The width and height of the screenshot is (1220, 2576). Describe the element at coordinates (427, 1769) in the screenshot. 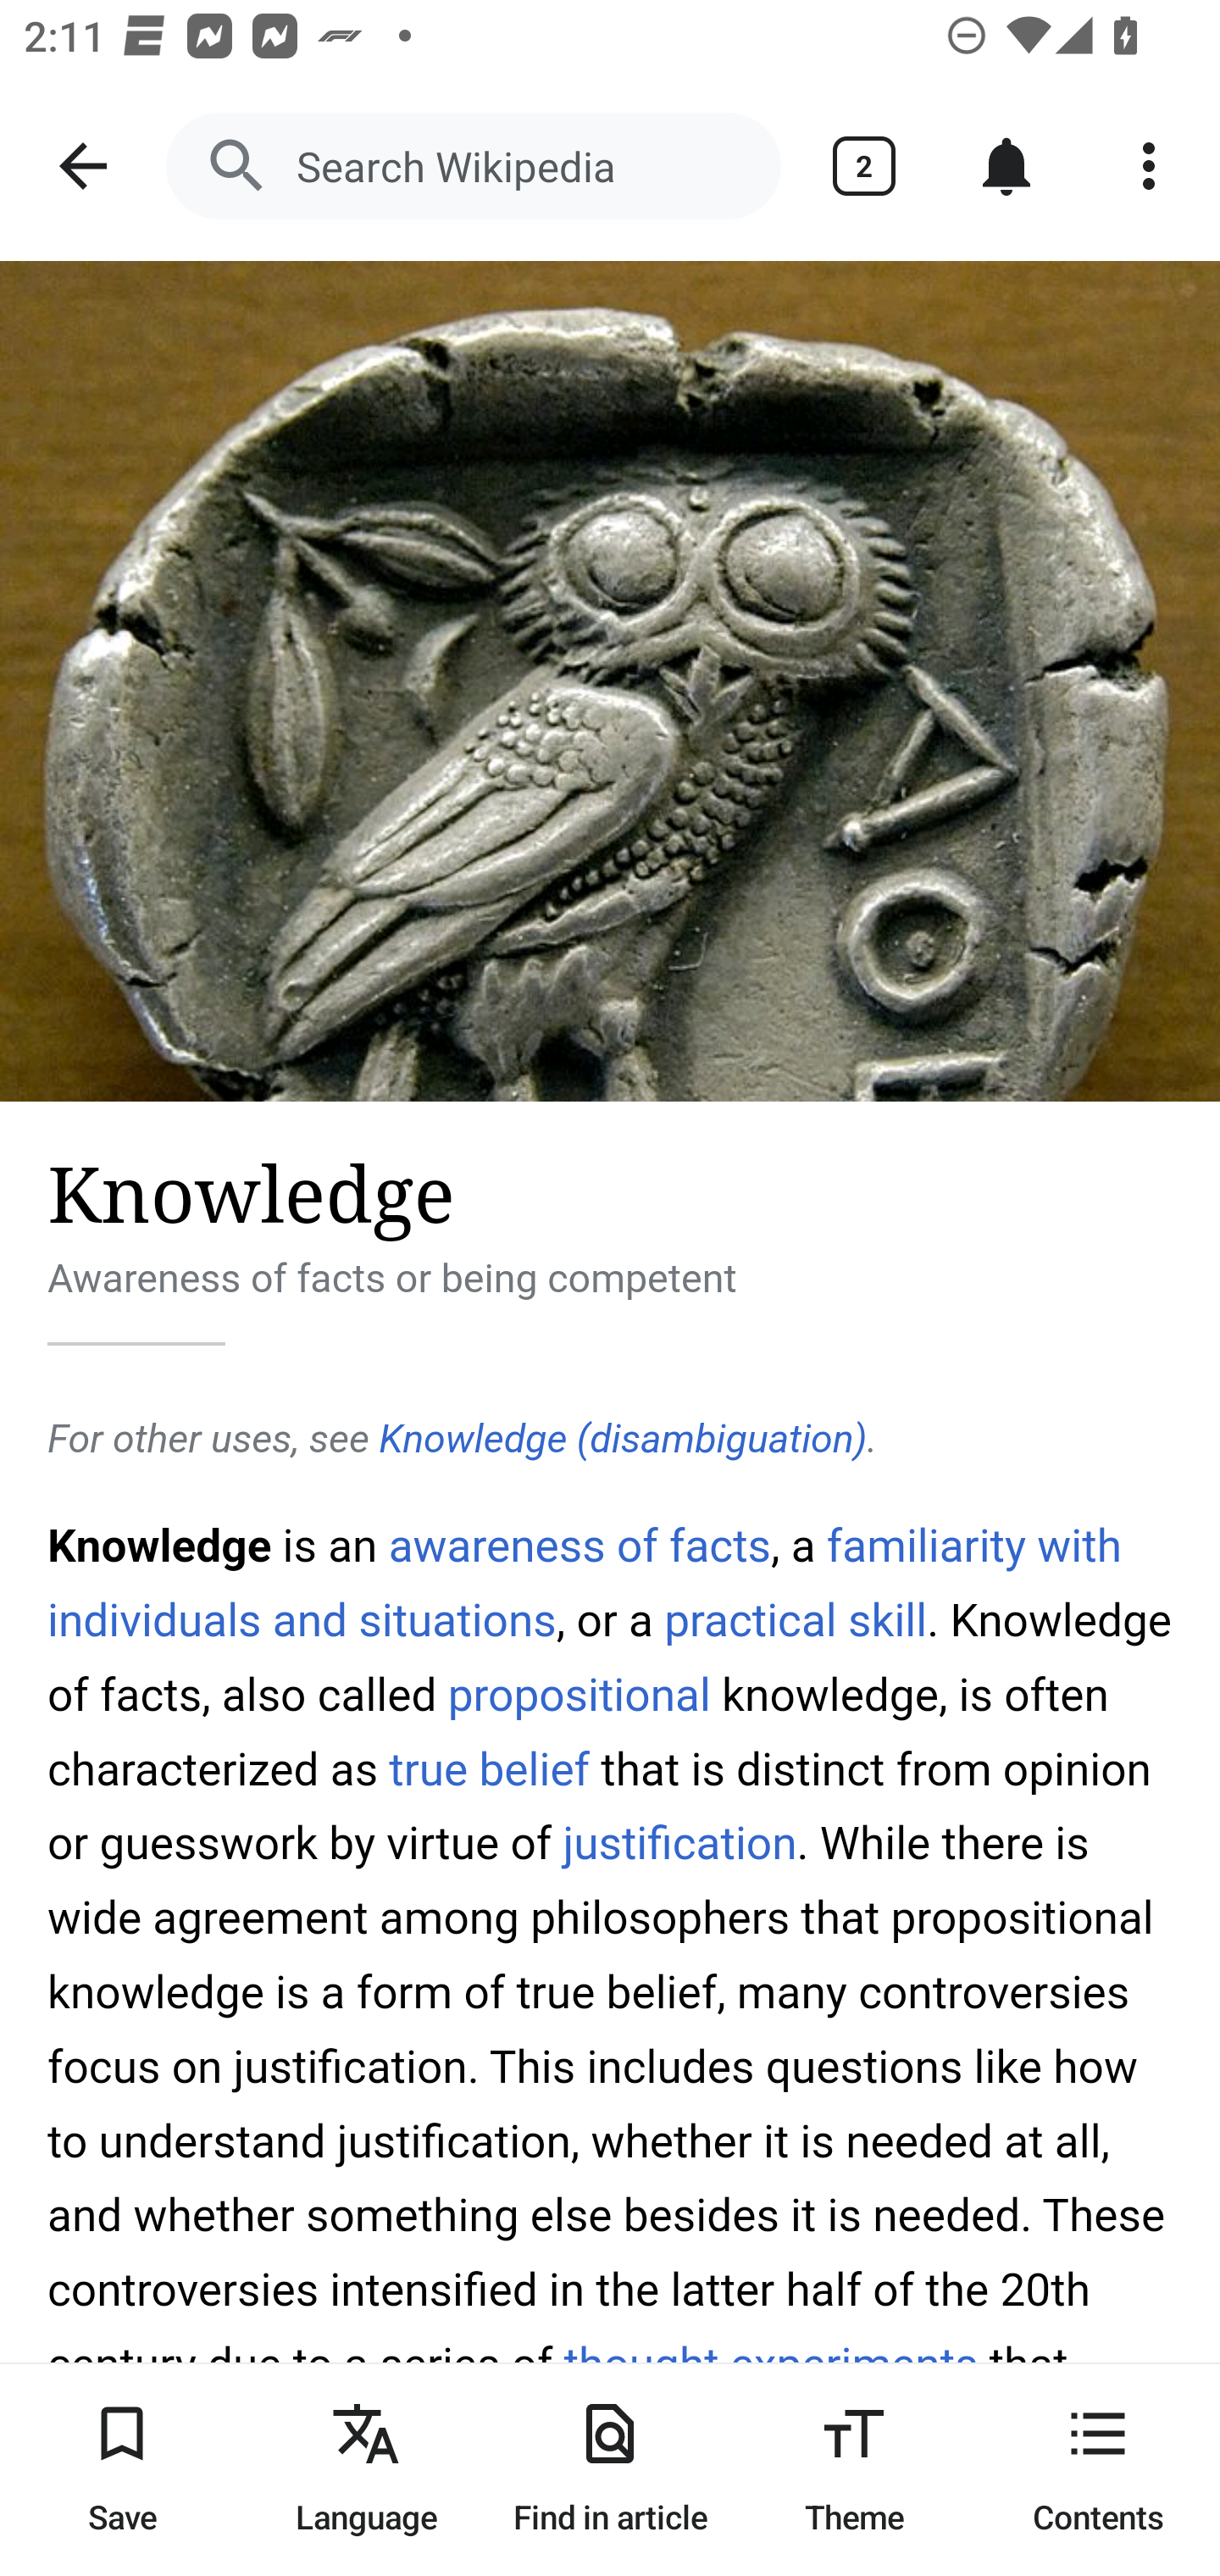

I see `true` at that location.